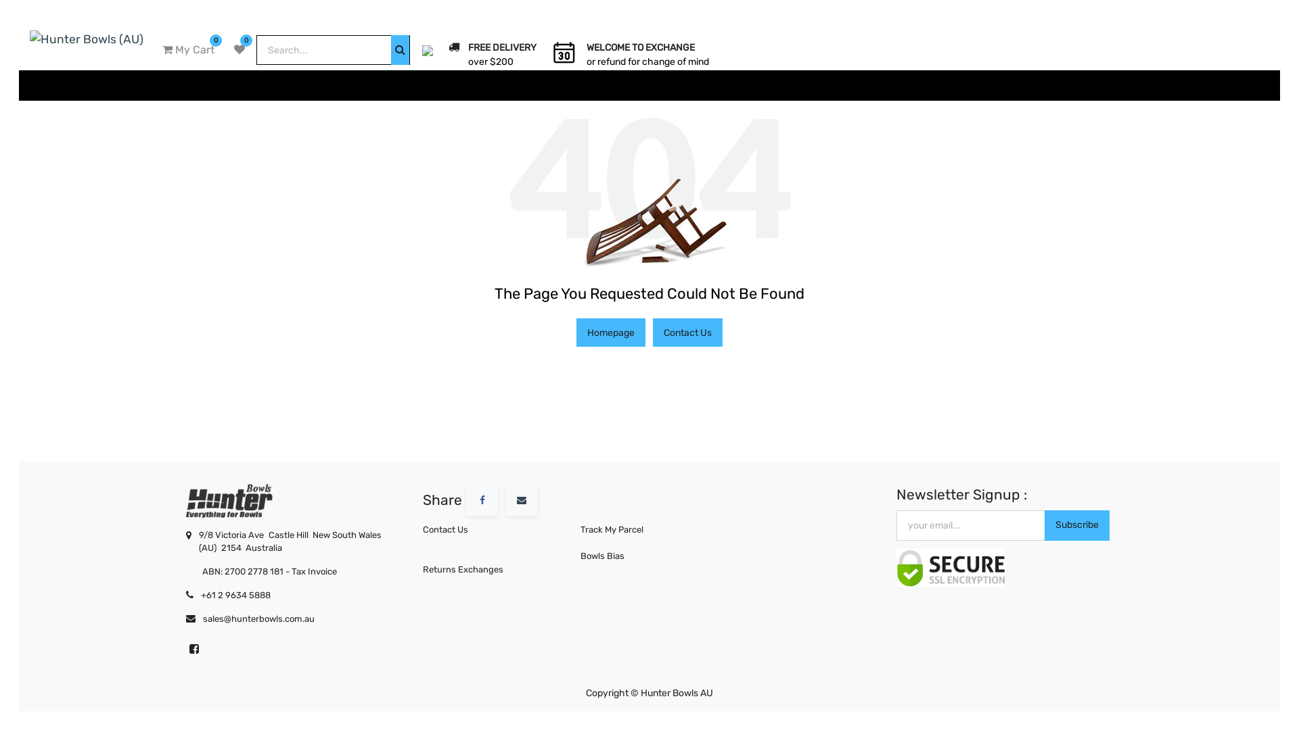  What do you see at coordinates (1077, 526) in the screenshot?
I see `Subscribe` at bounding box center [1077, 526].